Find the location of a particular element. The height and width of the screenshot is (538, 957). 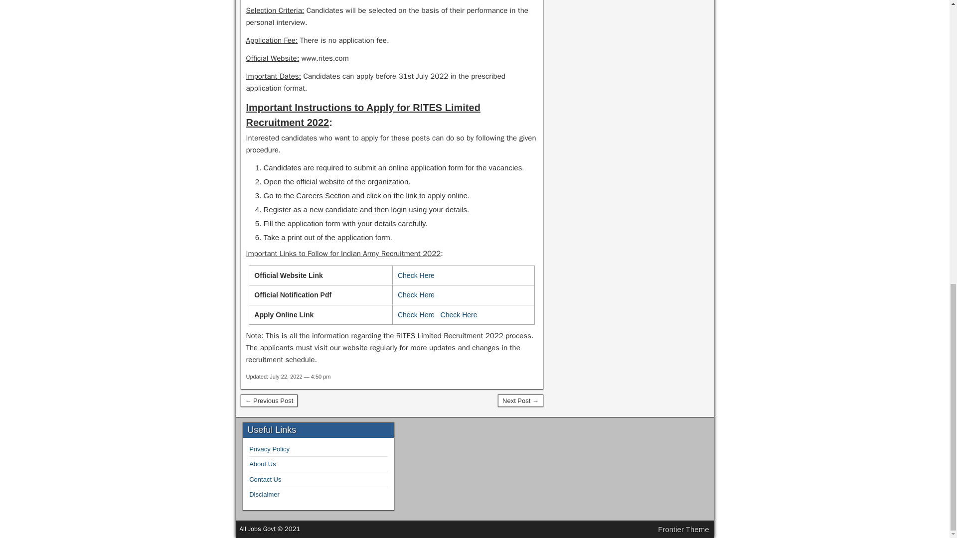

Frontier Theme is located at coordinates (683, 529).